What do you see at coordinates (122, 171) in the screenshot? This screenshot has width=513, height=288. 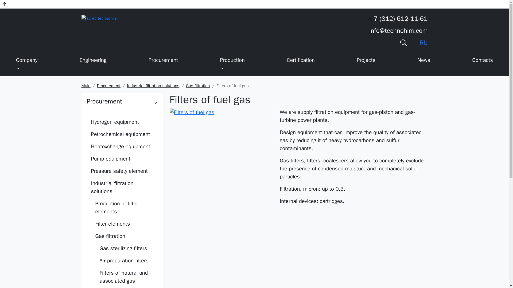 I see `Pressure safety element` at bounding box center [122, 171].